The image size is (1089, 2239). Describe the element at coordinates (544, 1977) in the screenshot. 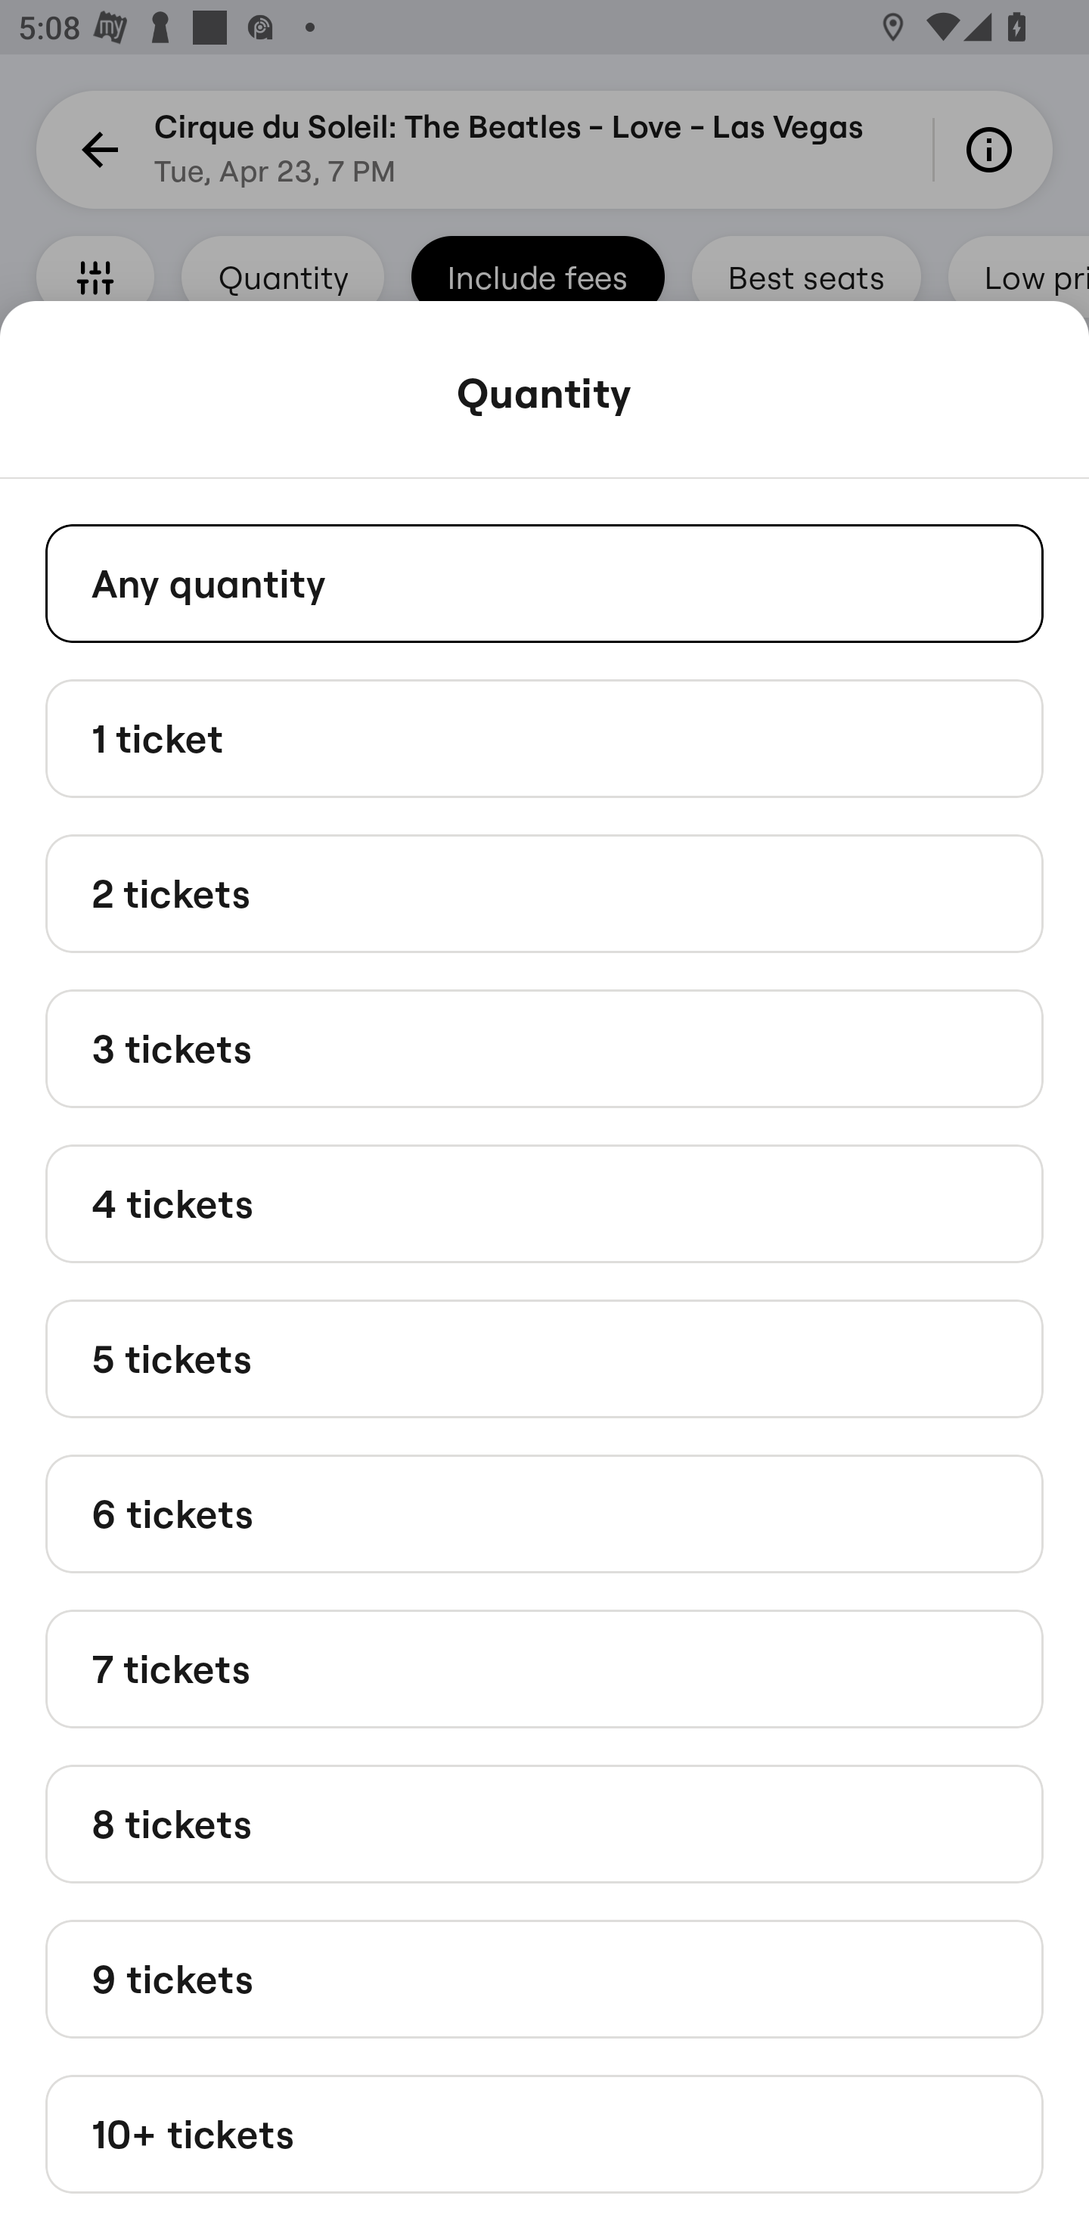

I see `9 tickets` at that location.